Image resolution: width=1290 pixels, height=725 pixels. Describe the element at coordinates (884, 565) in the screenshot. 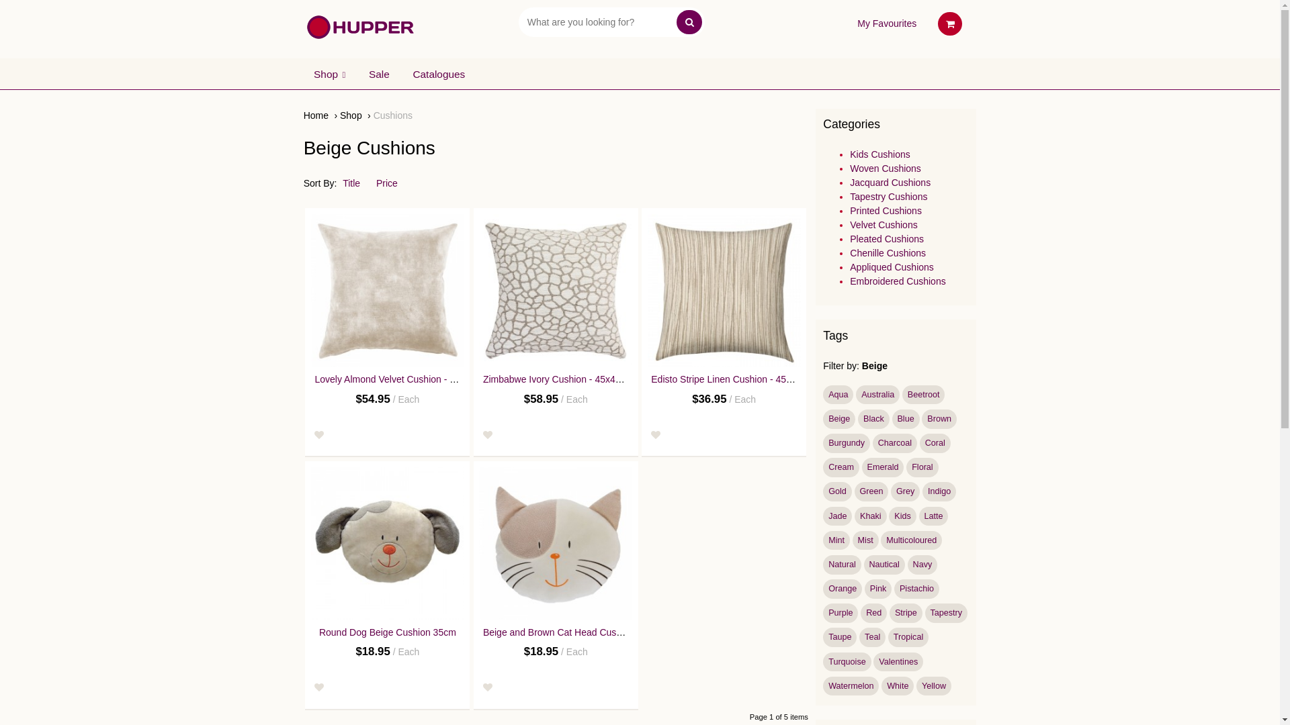

I see `Nautical` at that location.